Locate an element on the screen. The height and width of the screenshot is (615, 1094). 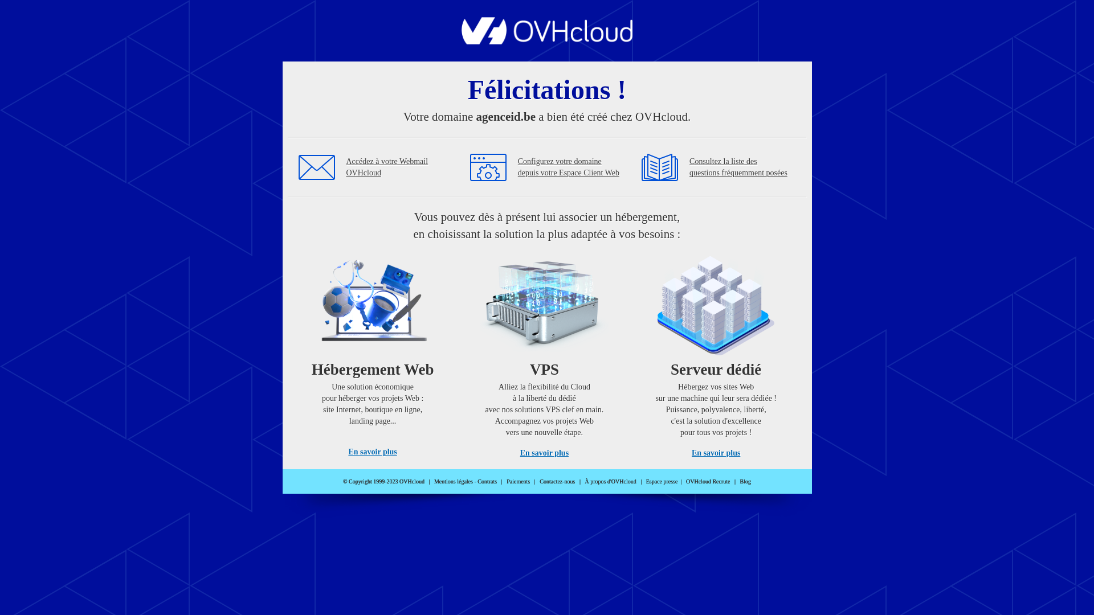
En savoir plus is located at coordinates (716, 453).